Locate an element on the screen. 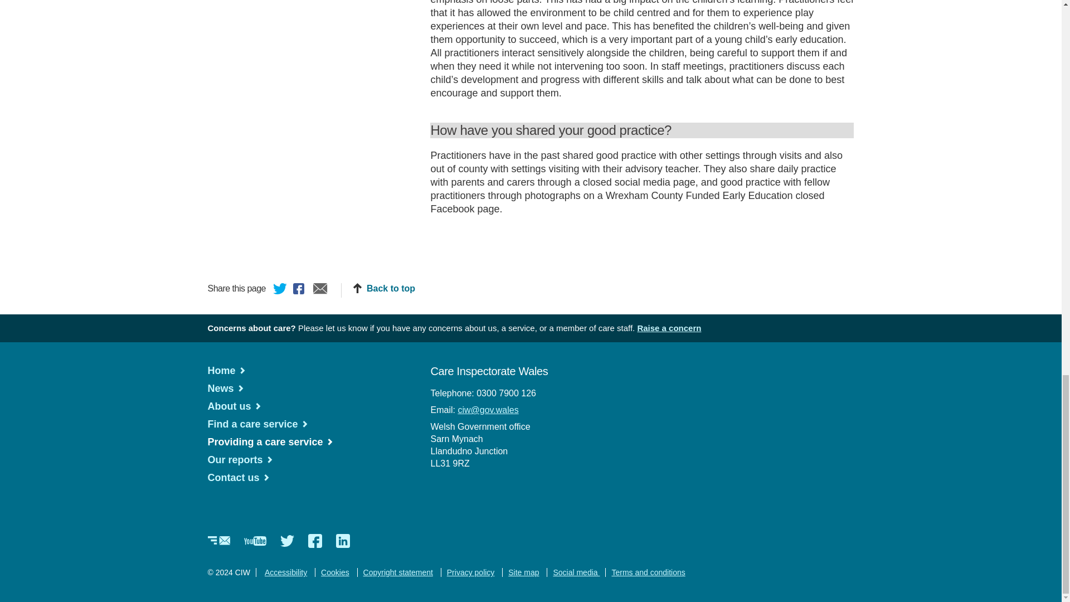  Twitter is located at coordinates (280, 290).